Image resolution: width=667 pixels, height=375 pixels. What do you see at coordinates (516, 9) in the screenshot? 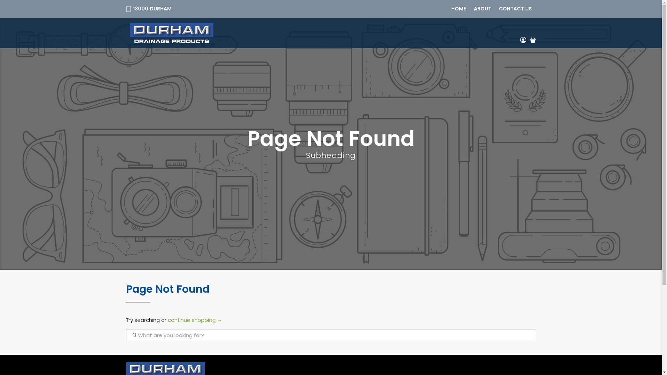
I see `CONTACT US` at bounding box center [516, 9].